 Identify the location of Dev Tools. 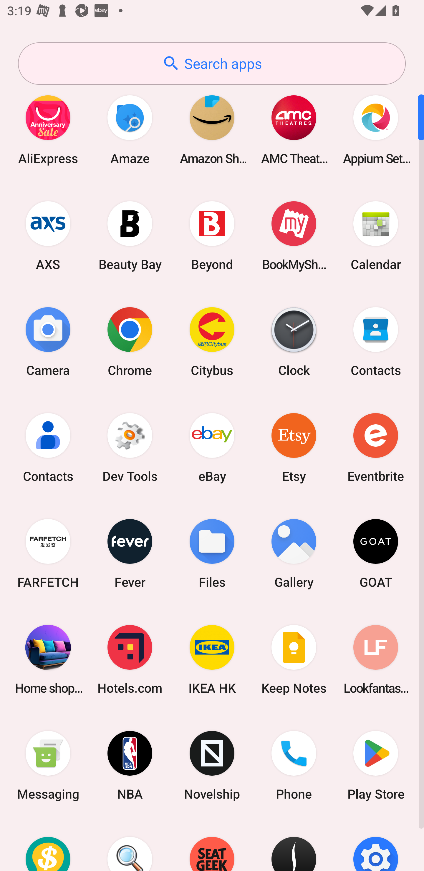
(130, 447).